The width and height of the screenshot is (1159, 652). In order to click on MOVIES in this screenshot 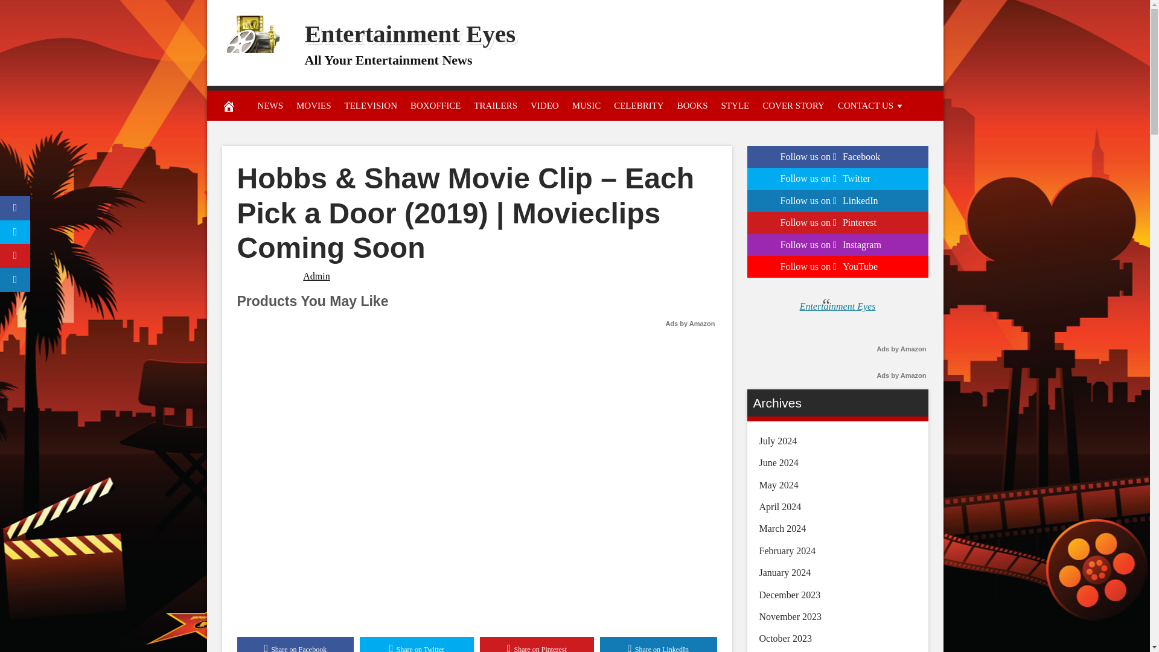, I will do `click(314, 105)`.